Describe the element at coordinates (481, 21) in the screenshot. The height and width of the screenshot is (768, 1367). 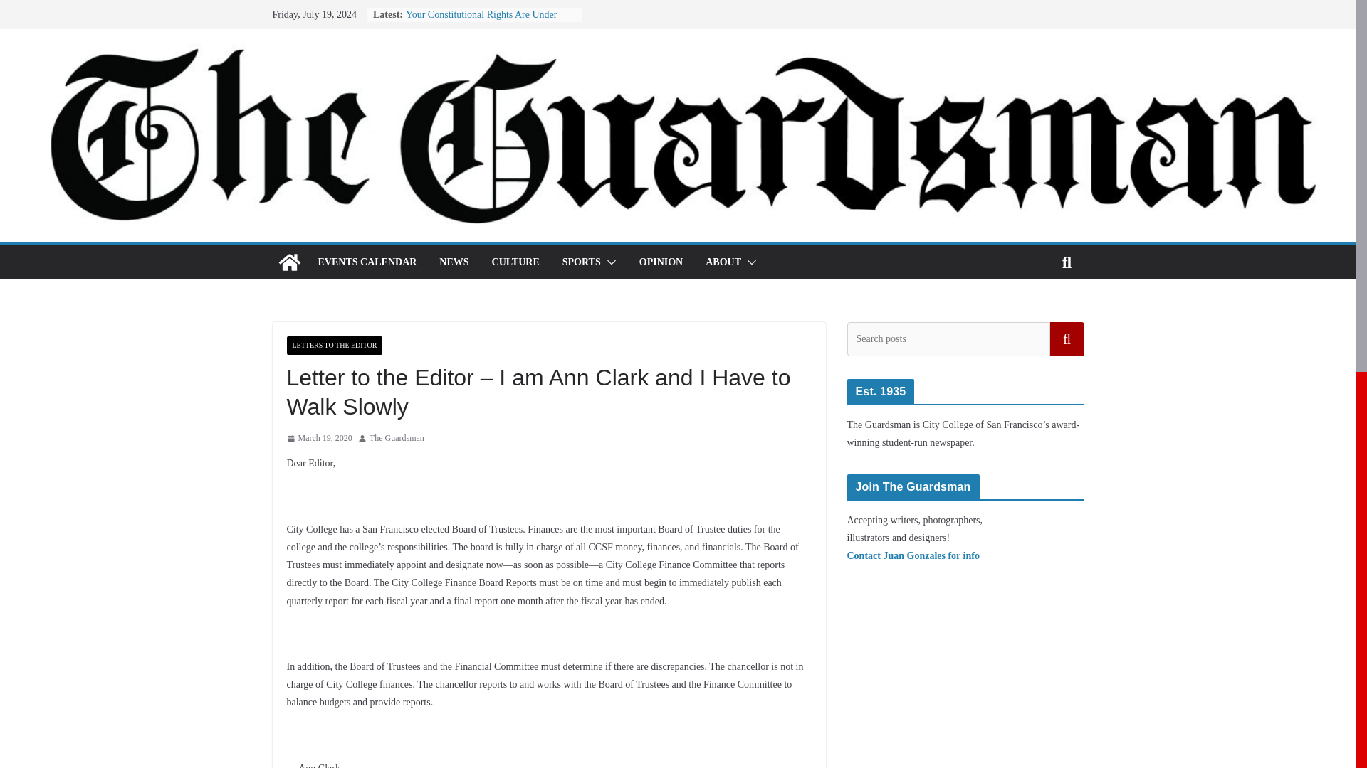
I see `Your Constitutional Rights Are Under Attack` at that location.